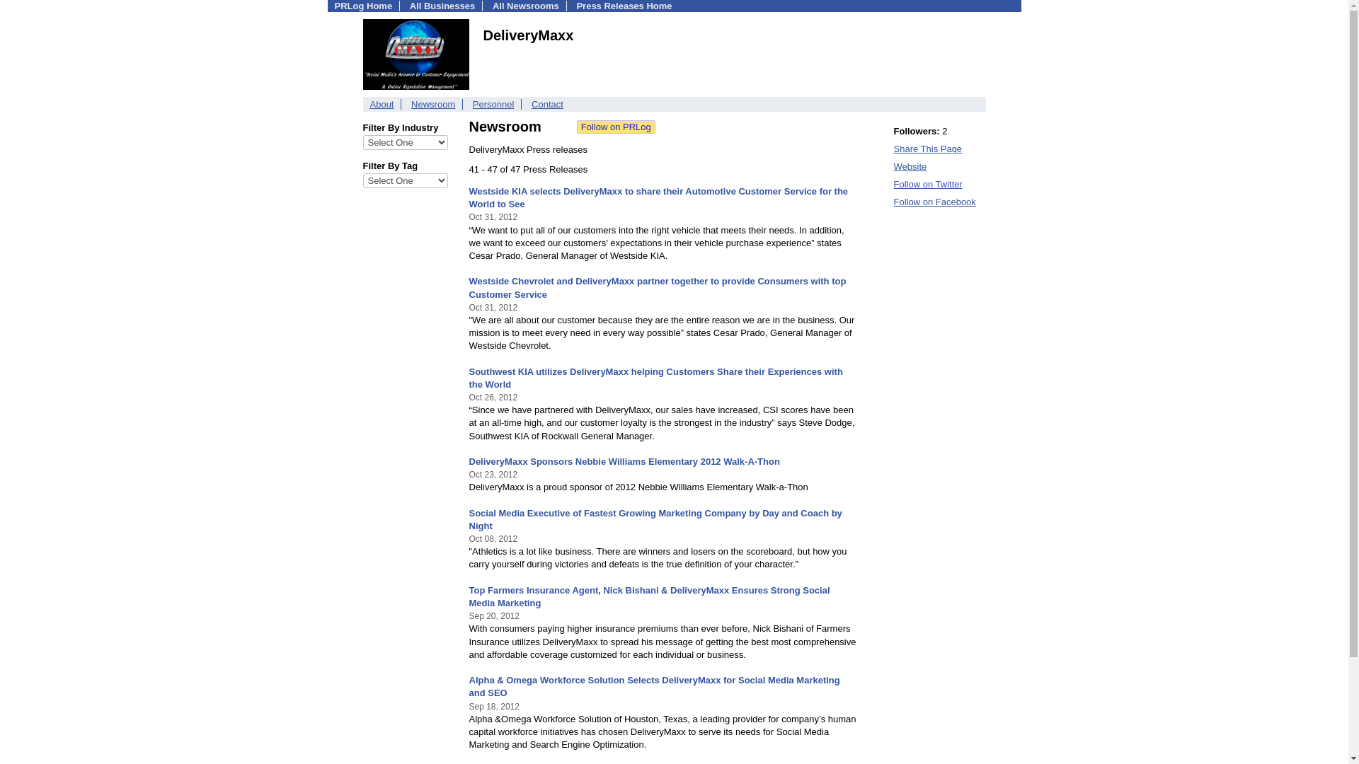 Image resolution: width=1359 pixels, height=764 pixels. What do you see at coordinates (624, 6) in the screenshot?
I see `Press Releases Home` at bounding box center [624, 6].